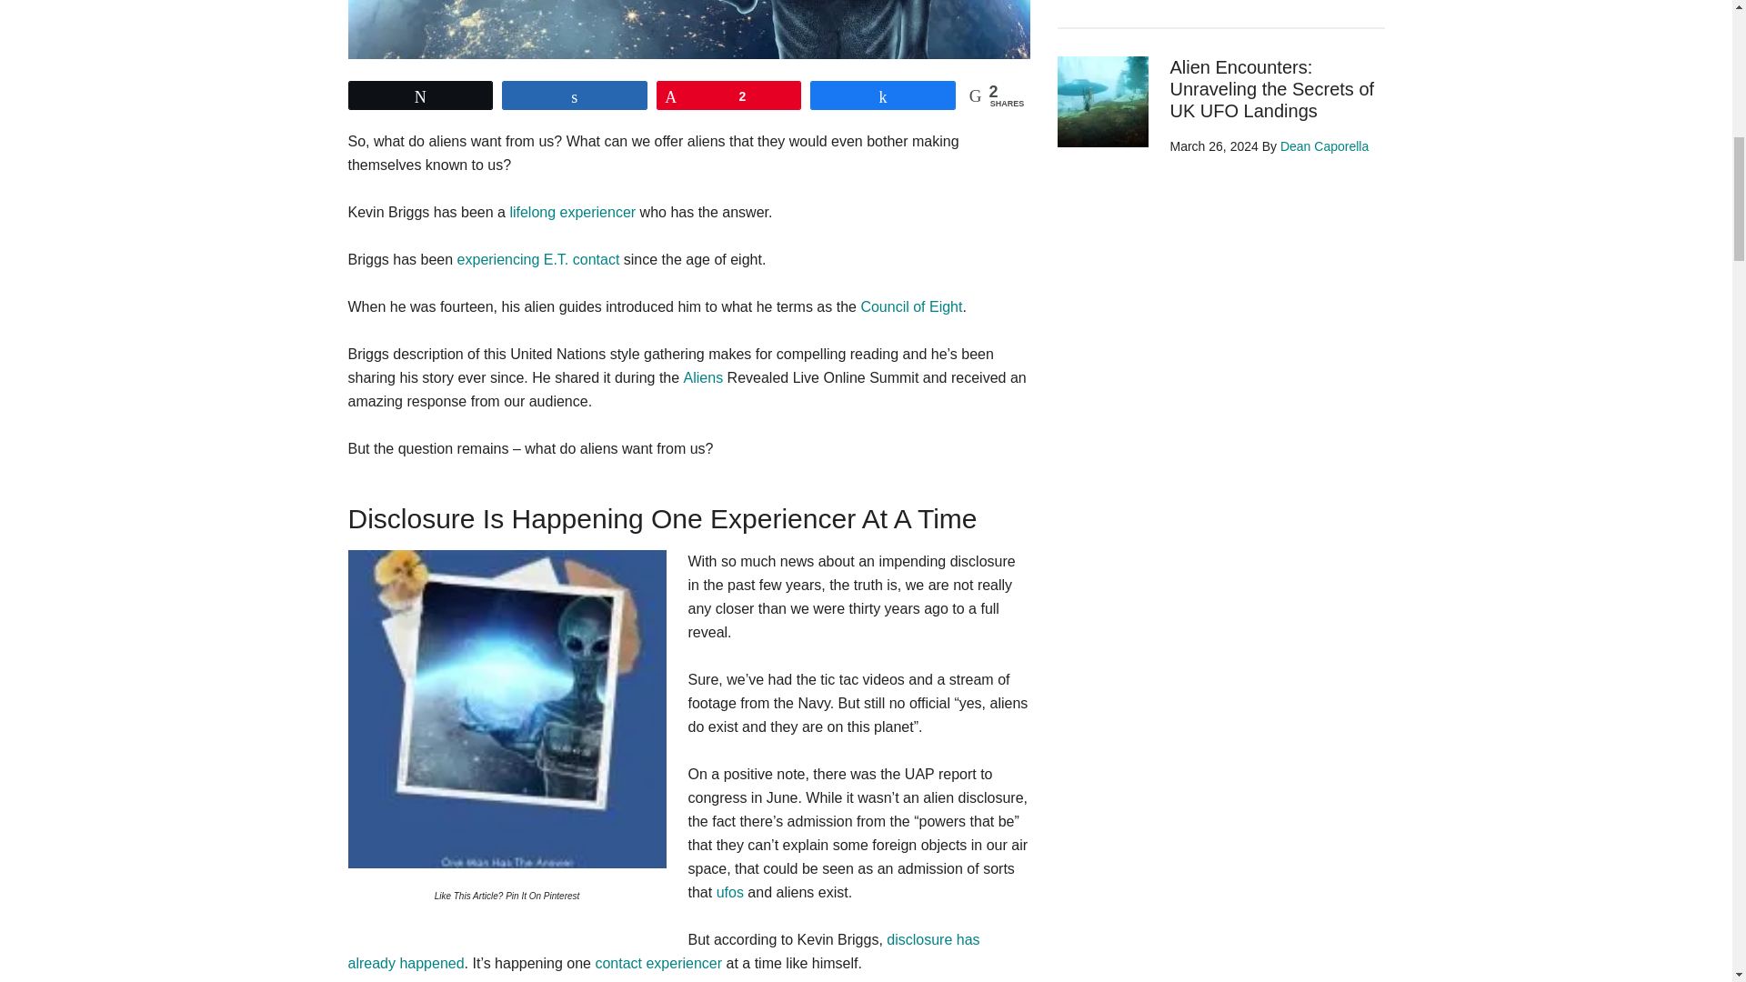  What do you see at coordinates (572, 211) in the screenshot?
I see `lifelong experiencer` at bounding box center [572, 211].